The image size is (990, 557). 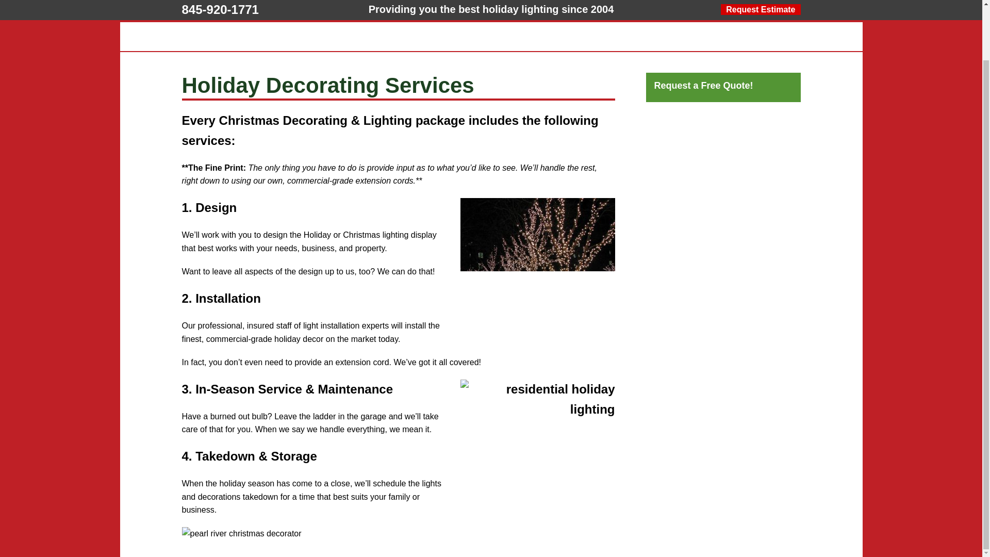 What do you see at coordinates (650, 10) in the screenshot?
I see `SERVICE AREA` at bounding box center [650, 10].